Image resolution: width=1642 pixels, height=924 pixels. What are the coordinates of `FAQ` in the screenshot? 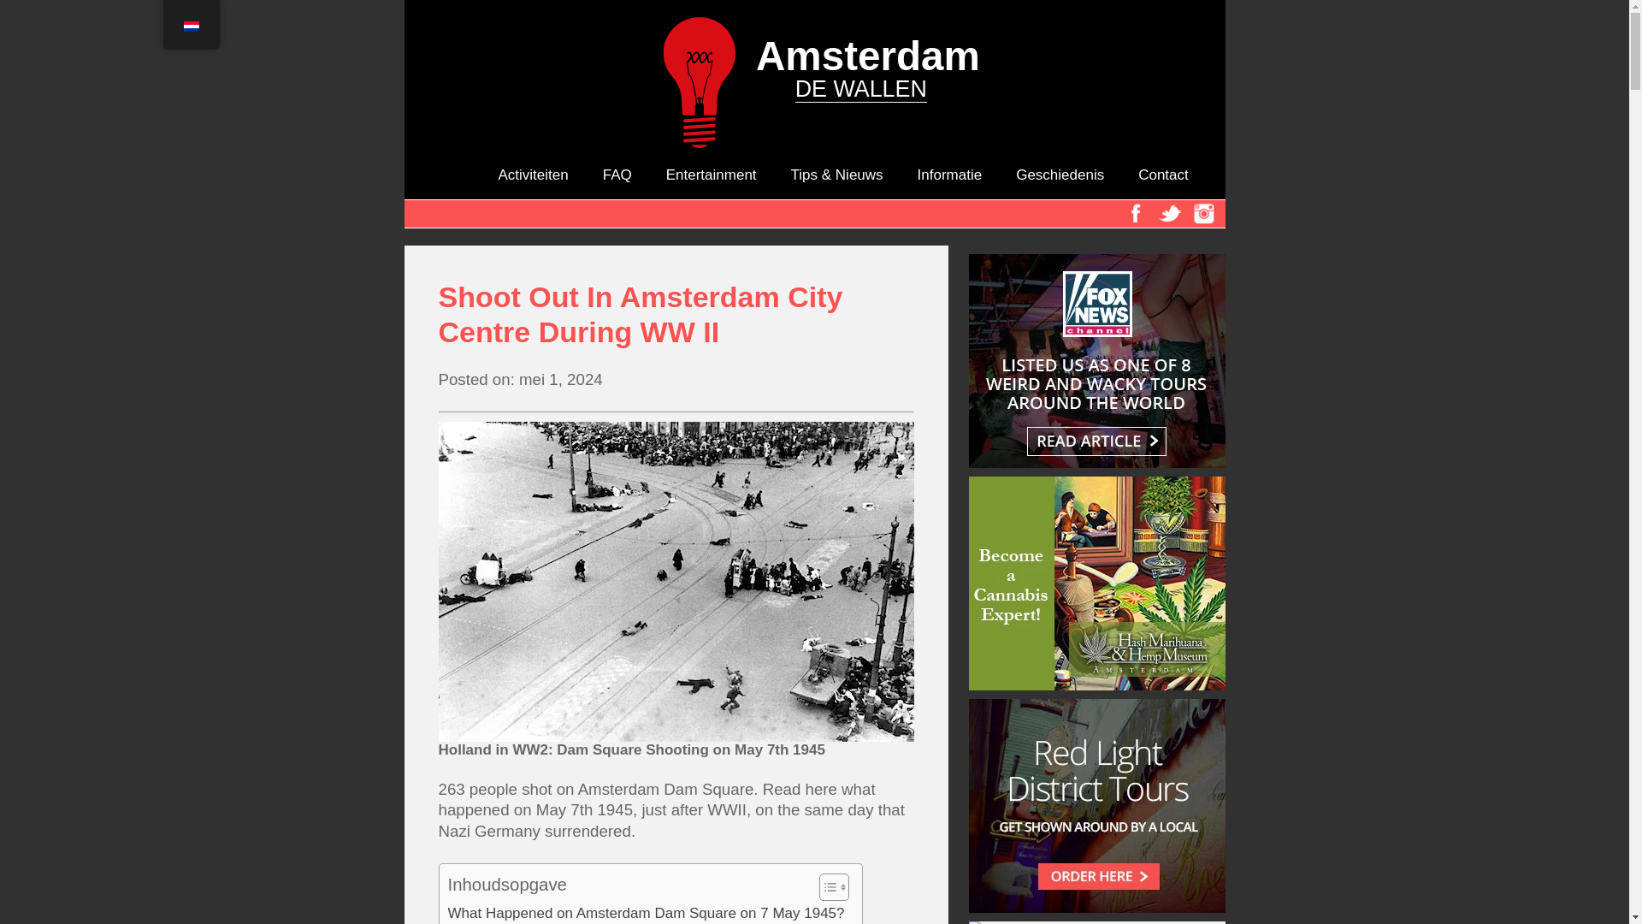 It's located at (617, 175).